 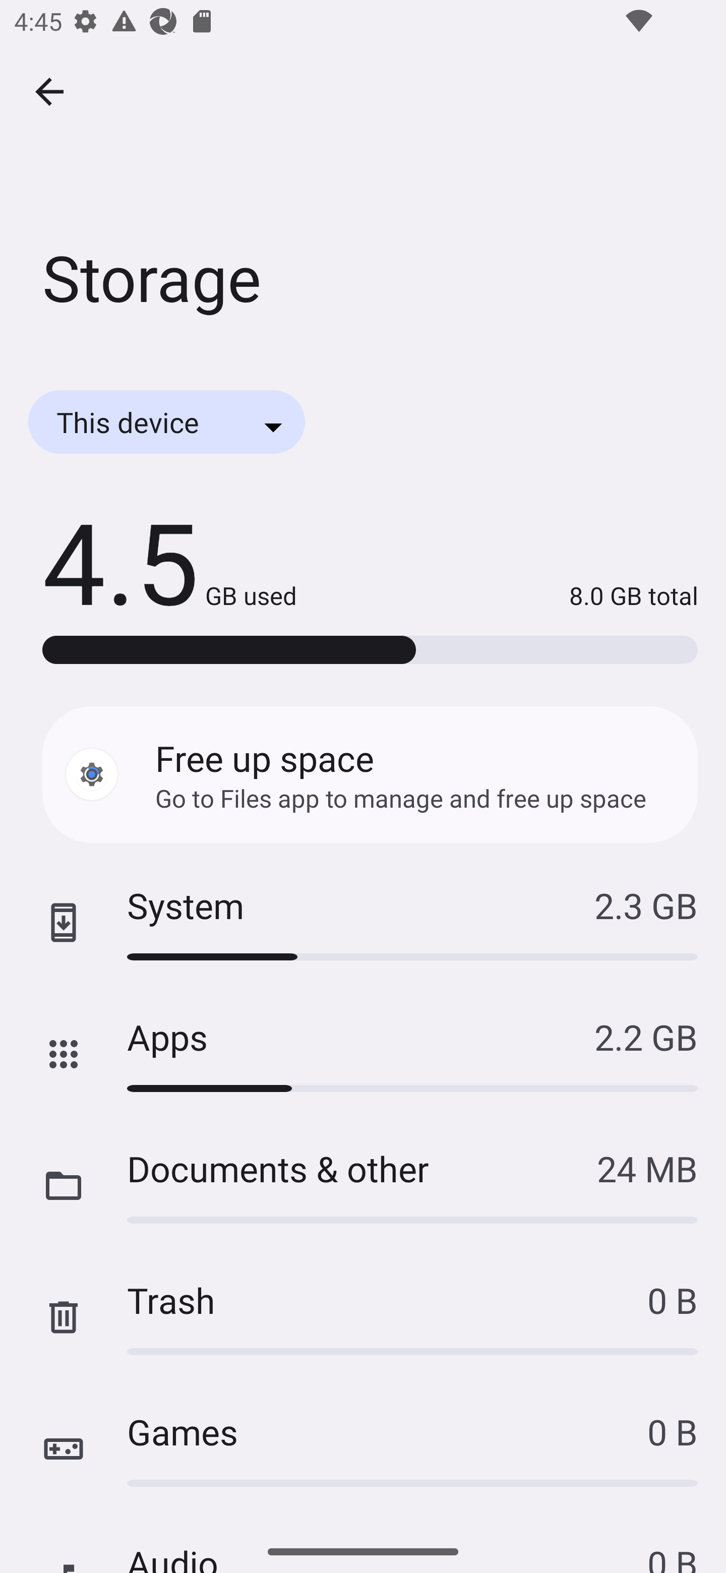 I want to click on Trash 0 B 0.0, so click(x=363, y=1317).